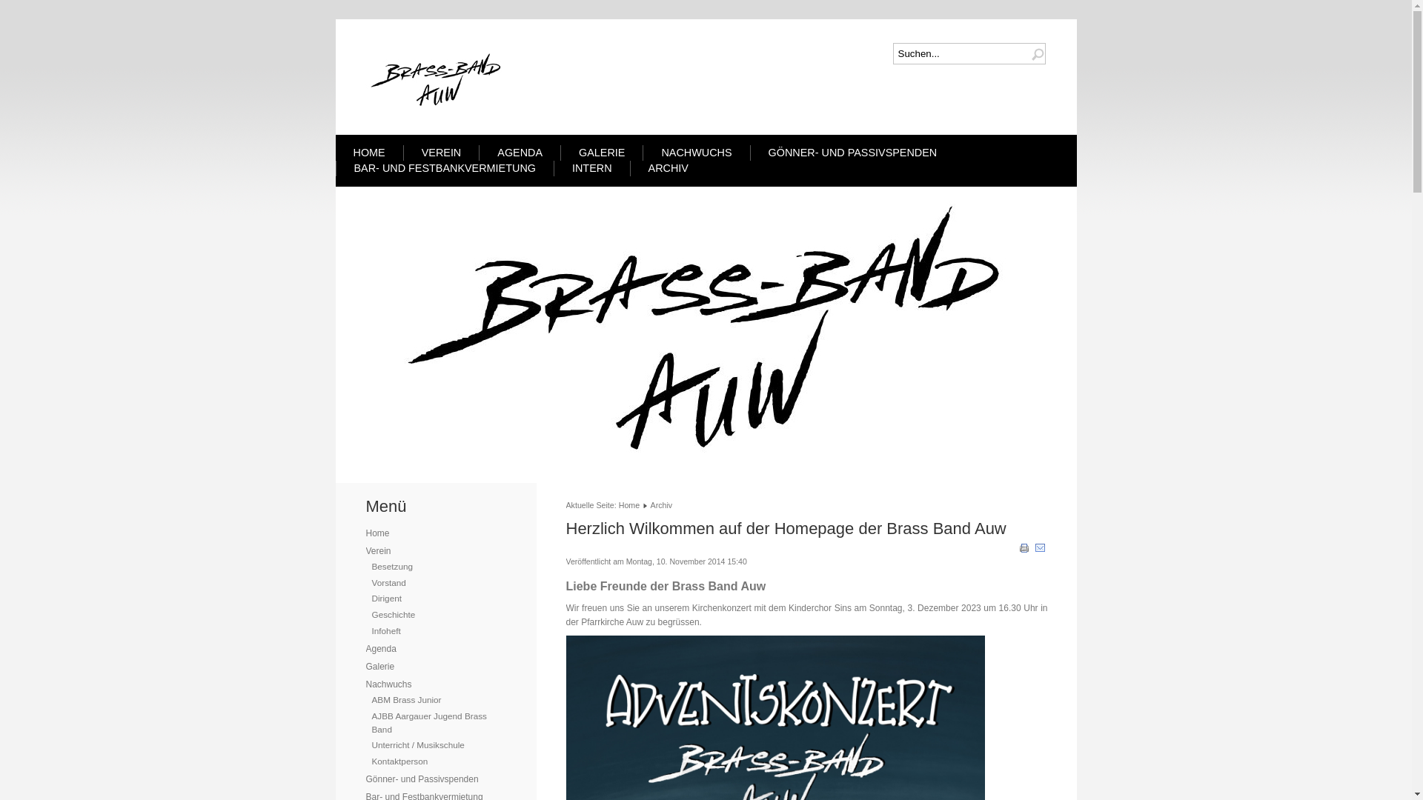 This screenshot has height=800, width=1423. I want to click on Kontaktperson, so click(400, 761).